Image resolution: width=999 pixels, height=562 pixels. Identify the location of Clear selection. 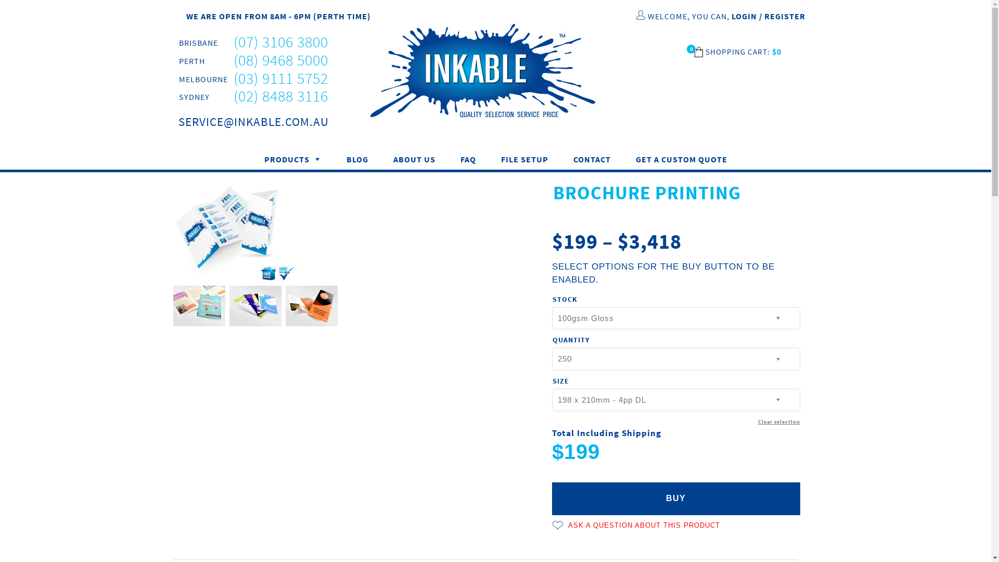
(778, 422).